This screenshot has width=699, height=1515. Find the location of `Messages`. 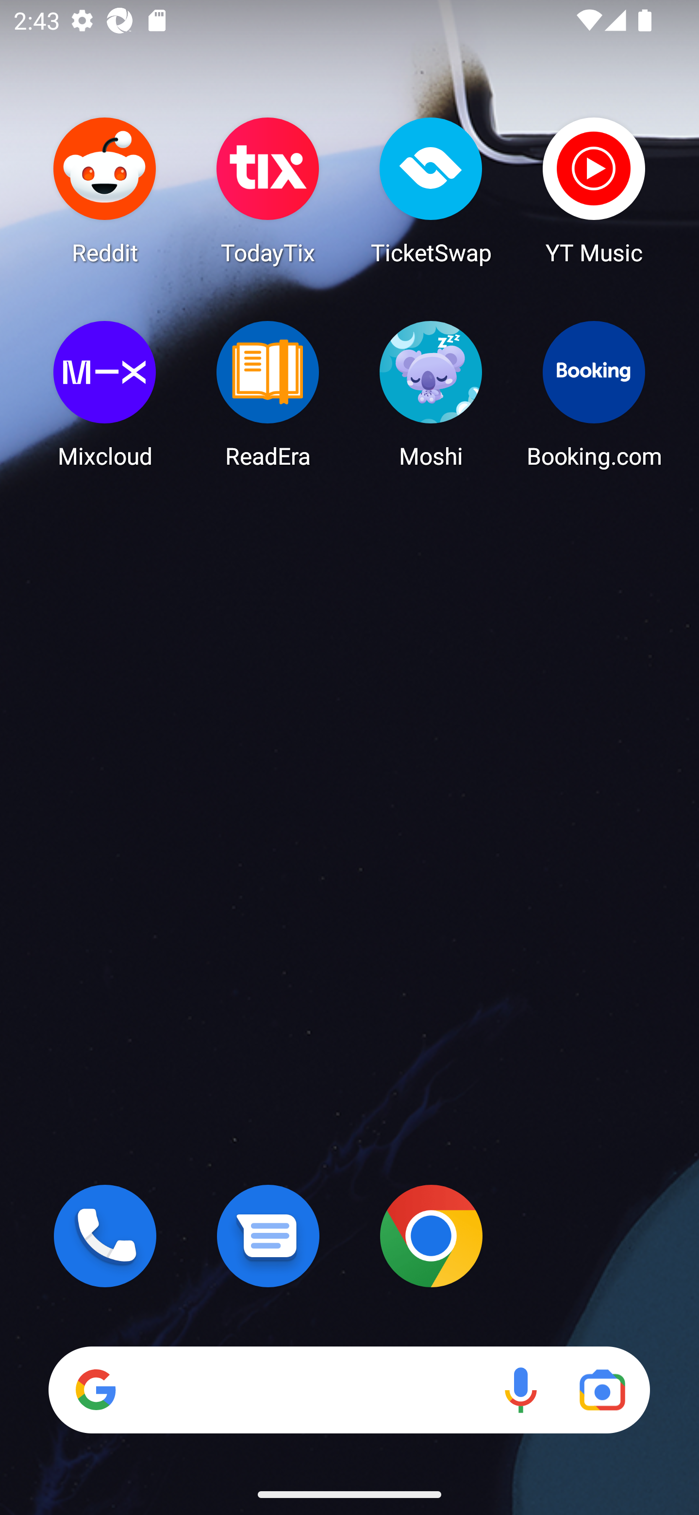

Messages is located at coordinates (268, 1236).